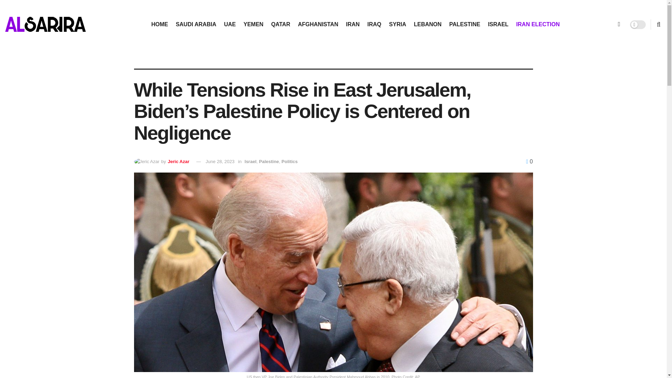 The image size is (672, 378). What do you see at coordinates (281, 24) in the screenshot?
I see `QATAR` at bounding box center [281, 24].